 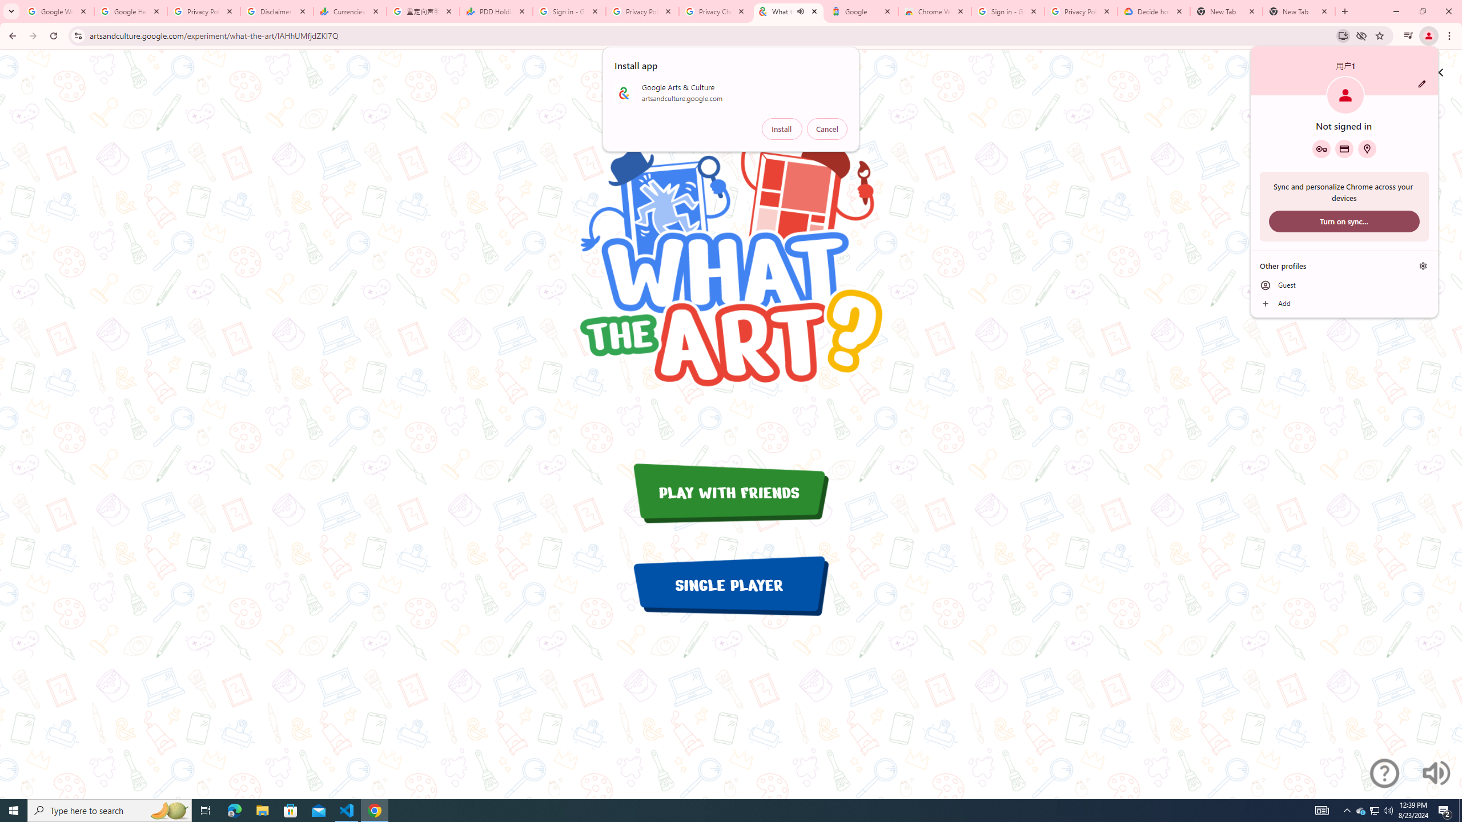 What do you see at coordinates (862, 11) in the screenshot?
I see `Mute tab` at bounding box center [862, 11].